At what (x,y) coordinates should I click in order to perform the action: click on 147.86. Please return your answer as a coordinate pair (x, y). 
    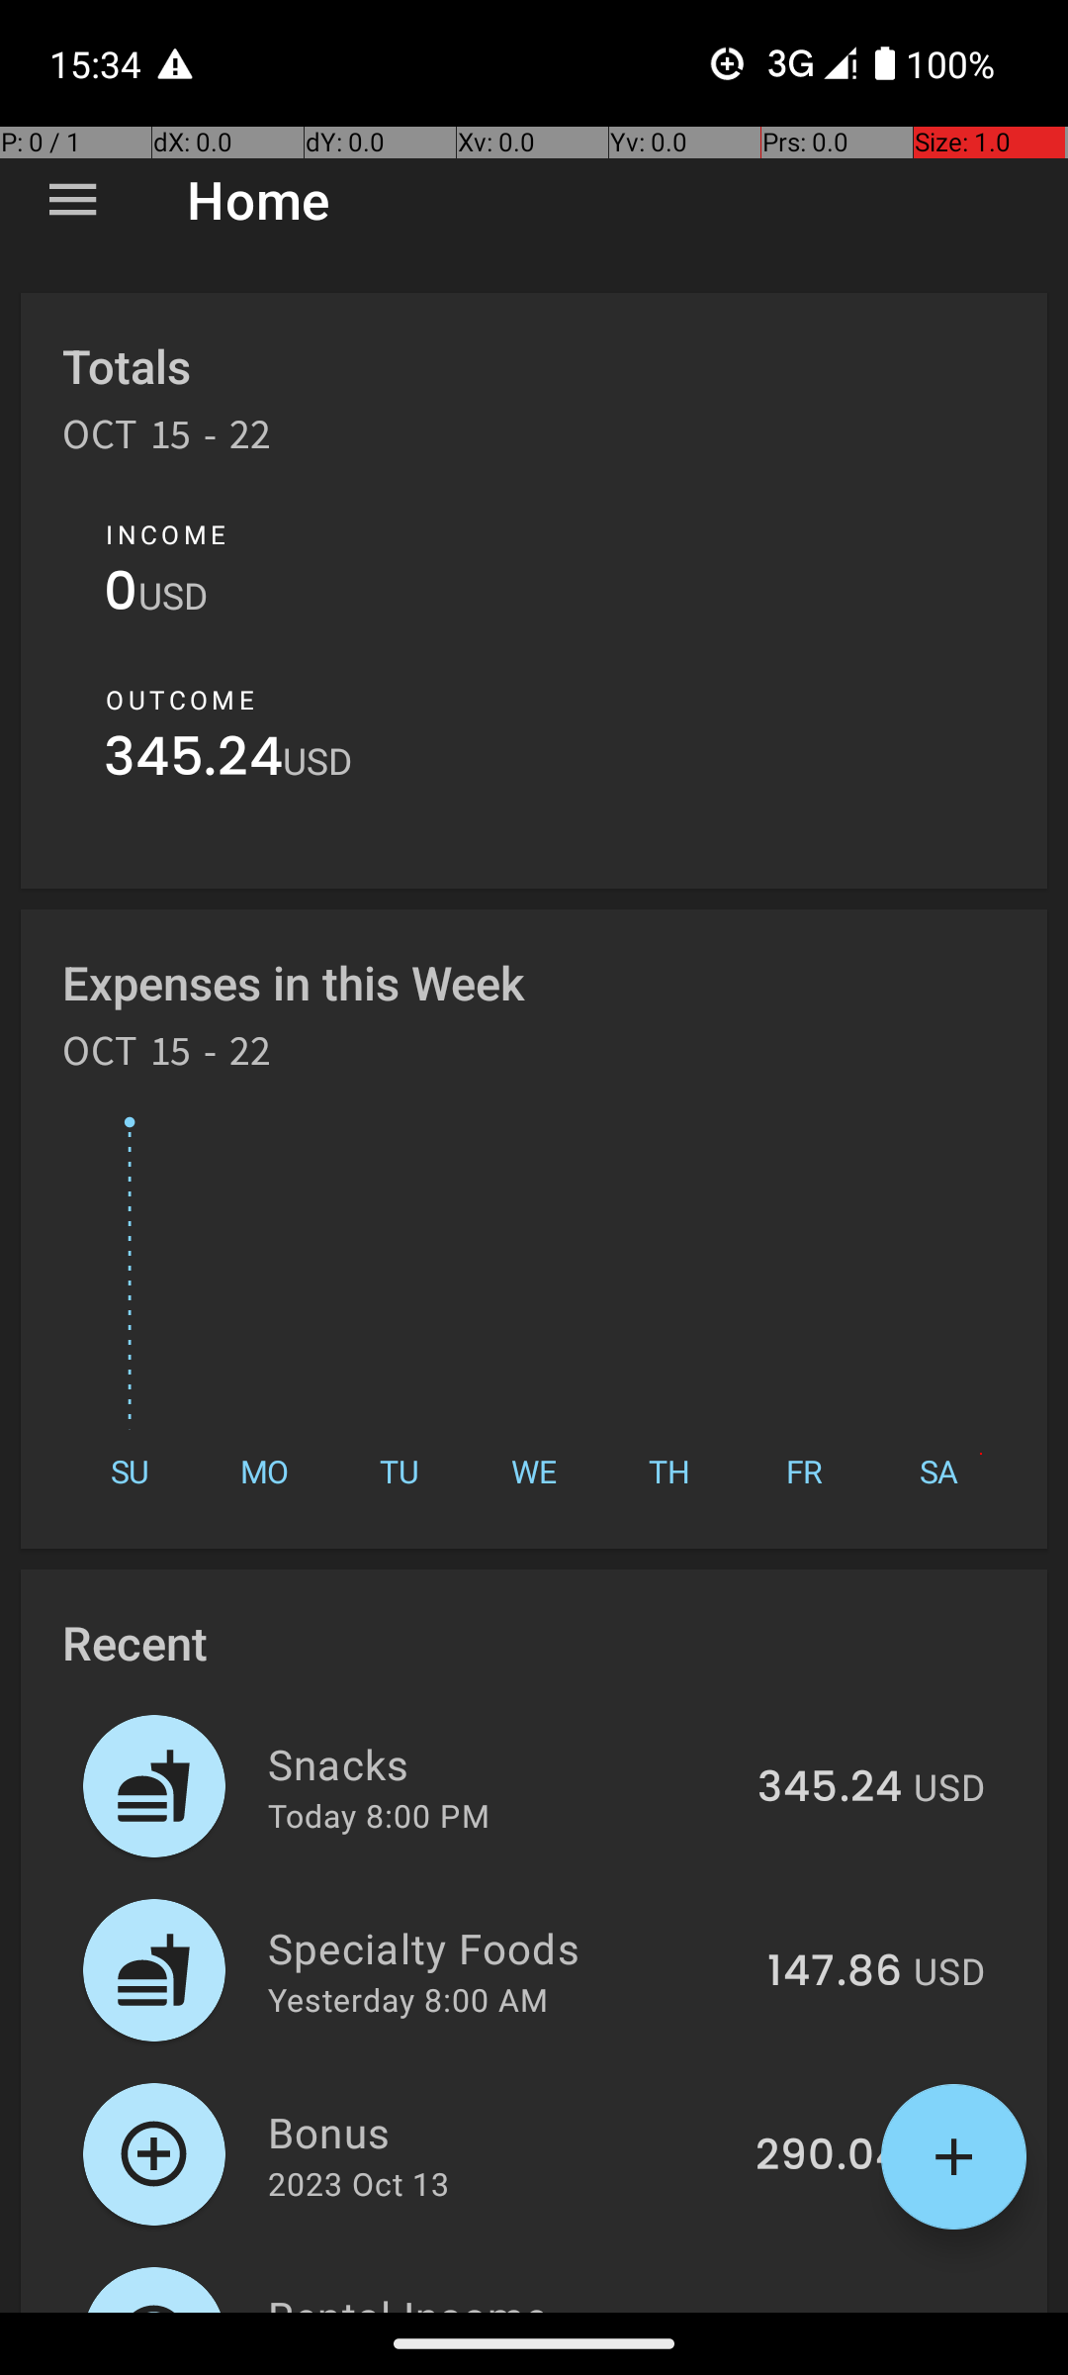
    Looking at the image, I should click on (835, 1972).